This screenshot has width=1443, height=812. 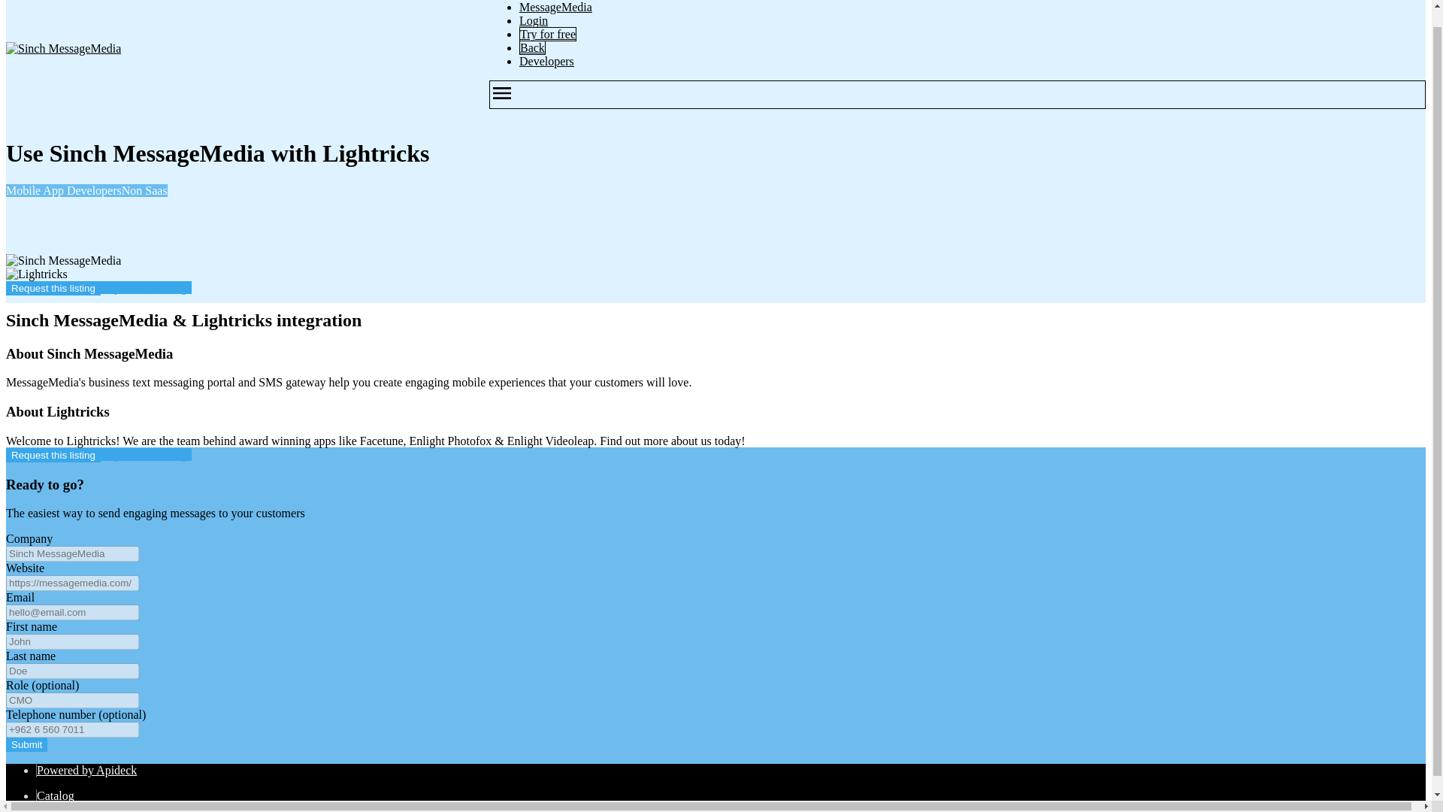 I want to click on Catalog, so click(x=56, y=795).